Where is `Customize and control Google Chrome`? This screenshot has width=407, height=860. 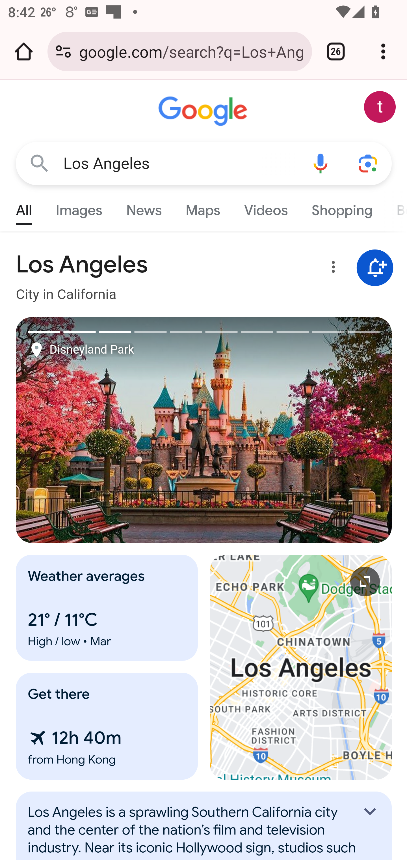
Customize and control Google Chrome is located at coordinates (383, 51).